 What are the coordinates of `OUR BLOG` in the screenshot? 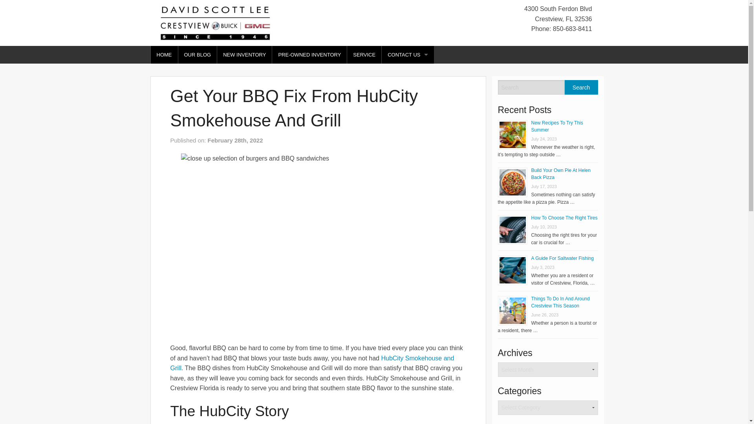 It's located at (197, 55).